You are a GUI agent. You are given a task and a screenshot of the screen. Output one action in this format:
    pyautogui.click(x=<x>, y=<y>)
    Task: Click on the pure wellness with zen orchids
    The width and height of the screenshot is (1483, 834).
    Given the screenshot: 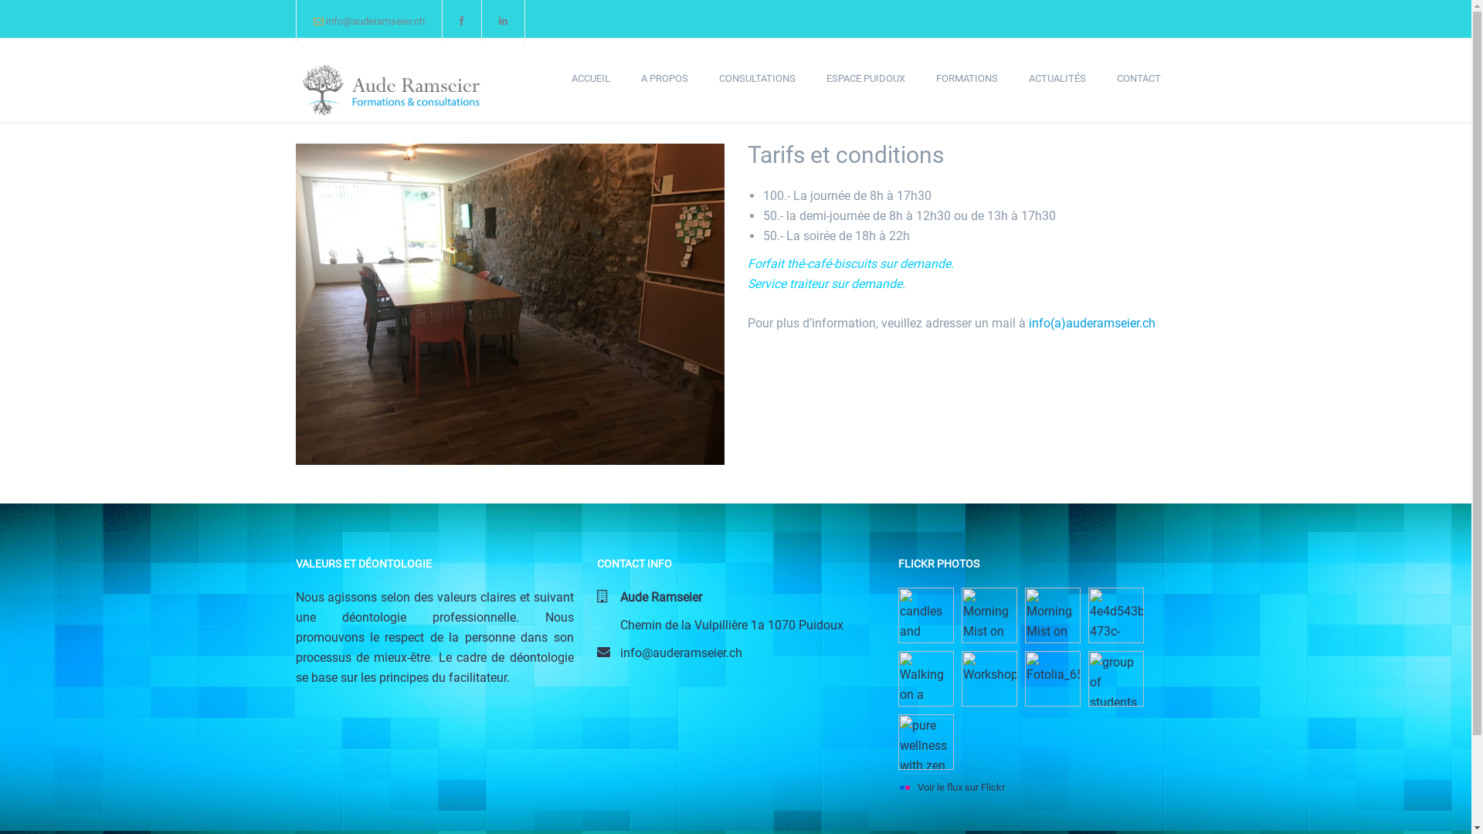 What is the action you would take?
    pyautogui.click(x=925, y=742)
    